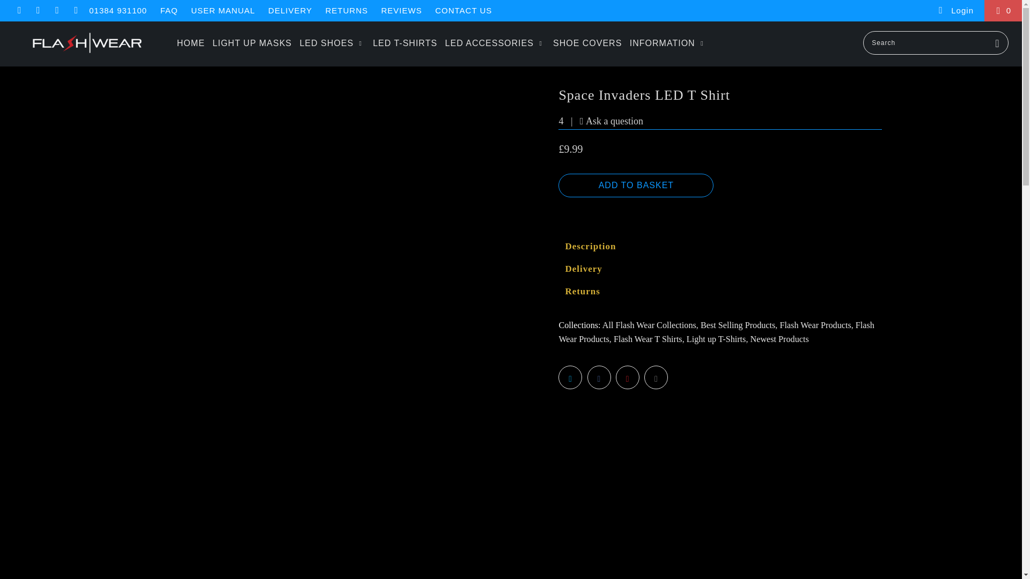 The image size is (1030, 579). I want to click on Best Selling Products, so click(738, 325).